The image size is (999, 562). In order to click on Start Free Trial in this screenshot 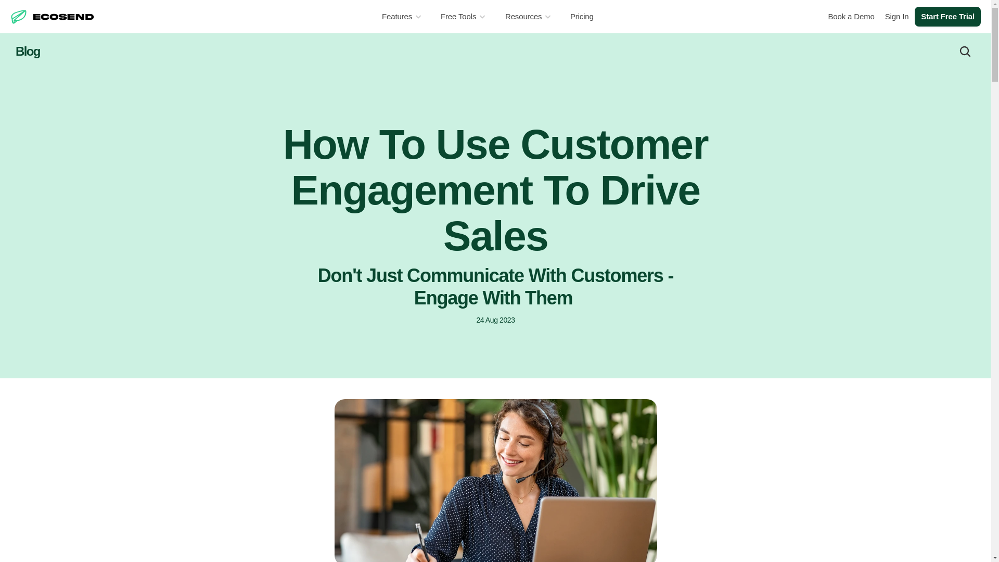, I will do `click(948, 16)`.